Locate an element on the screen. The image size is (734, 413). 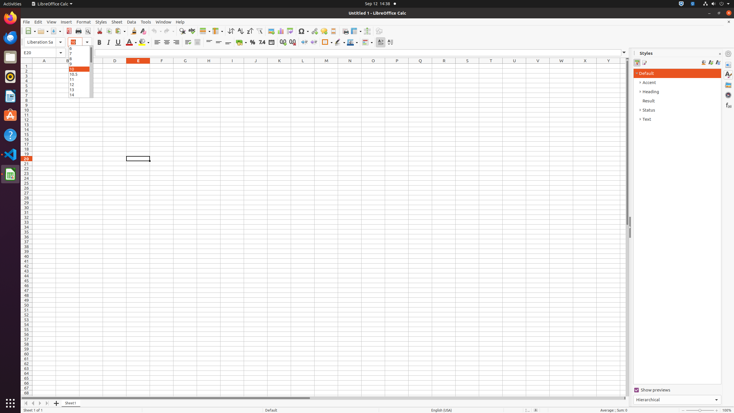
Copy is located at coordinates (109, 31).